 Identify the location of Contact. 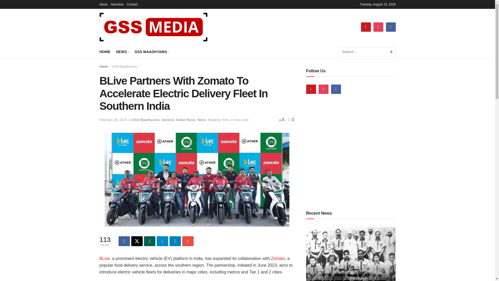
(132, 4).